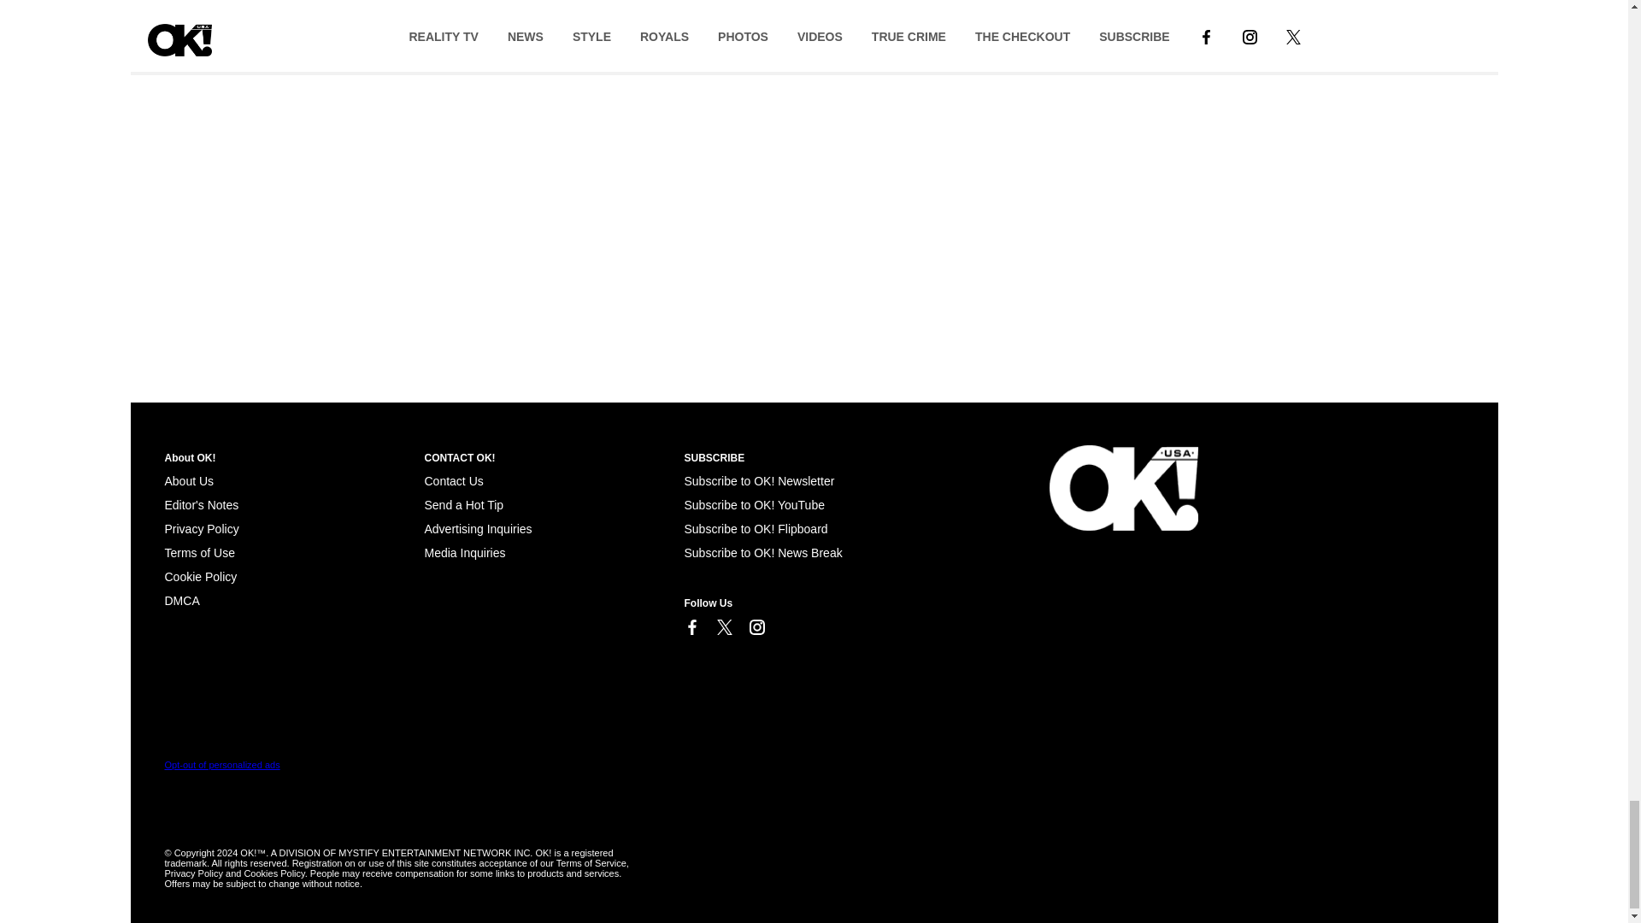  I want to click on About Us, so click(188, 481).